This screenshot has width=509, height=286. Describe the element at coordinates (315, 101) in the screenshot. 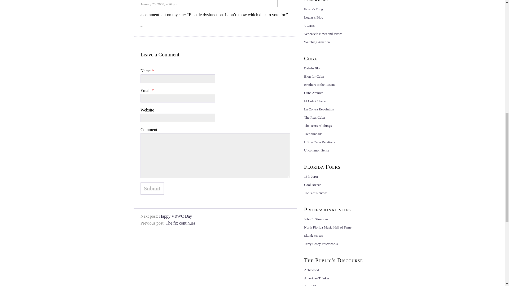

I see `El Cafe Cubano` at that location.